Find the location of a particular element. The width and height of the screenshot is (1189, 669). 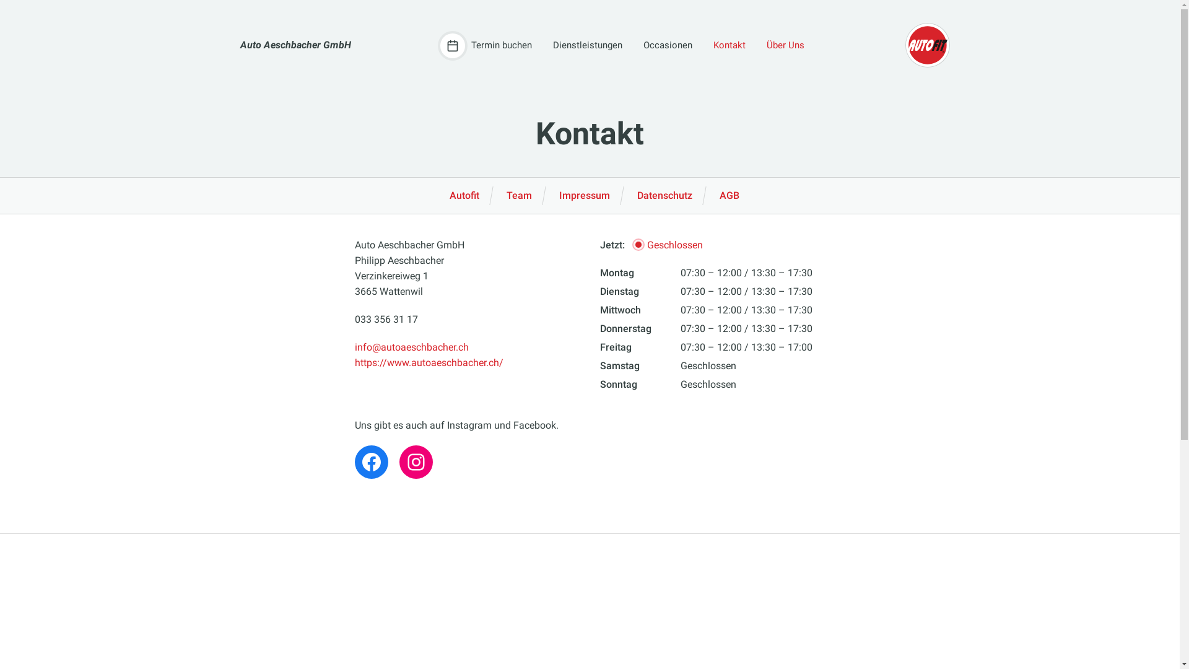

Dienstleistungen is located at coordinates (583, 46).